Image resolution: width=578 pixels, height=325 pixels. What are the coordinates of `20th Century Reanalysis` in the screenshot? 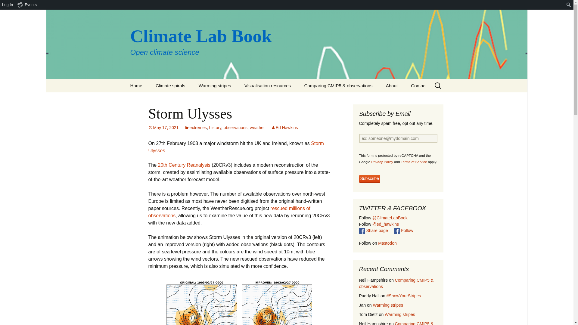 It's located at (184, 165).